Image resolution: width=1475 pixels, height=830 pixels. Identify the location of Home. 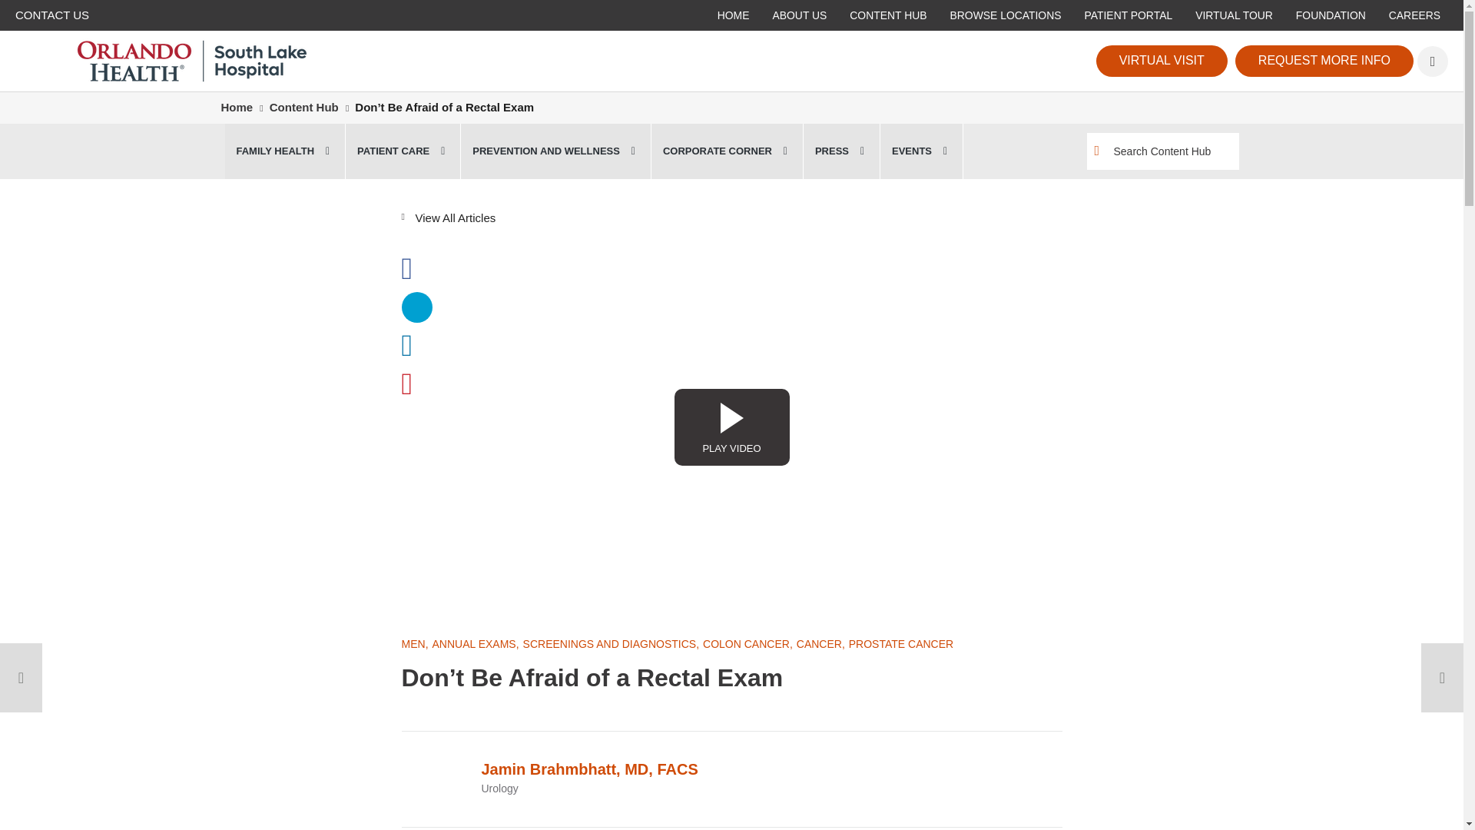
(237, 106).